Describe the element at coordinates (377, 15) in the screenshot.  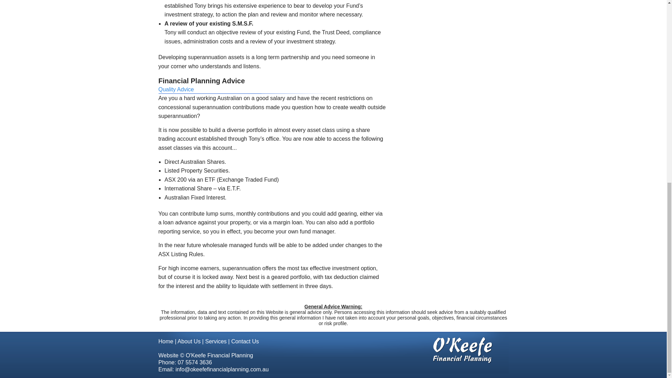
I see `Home` at that location.